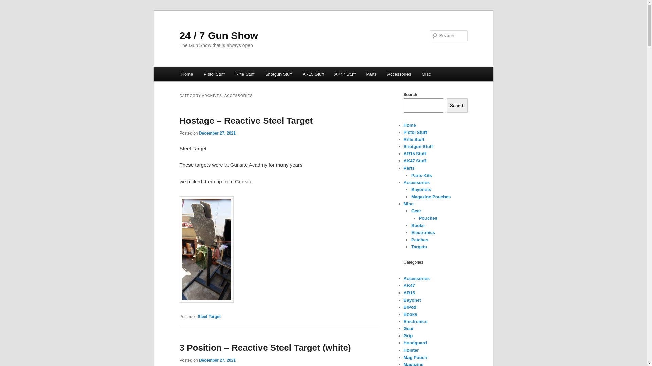 Image resolution: width=652 pixels, height=366 pixels. Describe the element at coordinates (410, 307) in the screenshot. I see `BiPod` at that location.